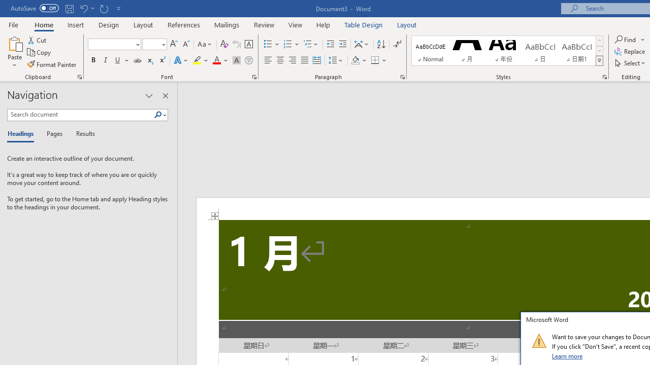 Image resolution: width=650 pixels, height=365 pixels. What do you see at coordinates (13, 24) in the screenshot?
I see `File Tab` at bounding box center [13, 24].